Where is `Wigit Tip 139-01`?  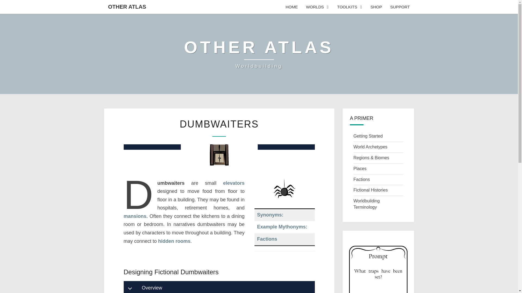 Wigit Tip 139-01 is located at coordinates (282, 227).